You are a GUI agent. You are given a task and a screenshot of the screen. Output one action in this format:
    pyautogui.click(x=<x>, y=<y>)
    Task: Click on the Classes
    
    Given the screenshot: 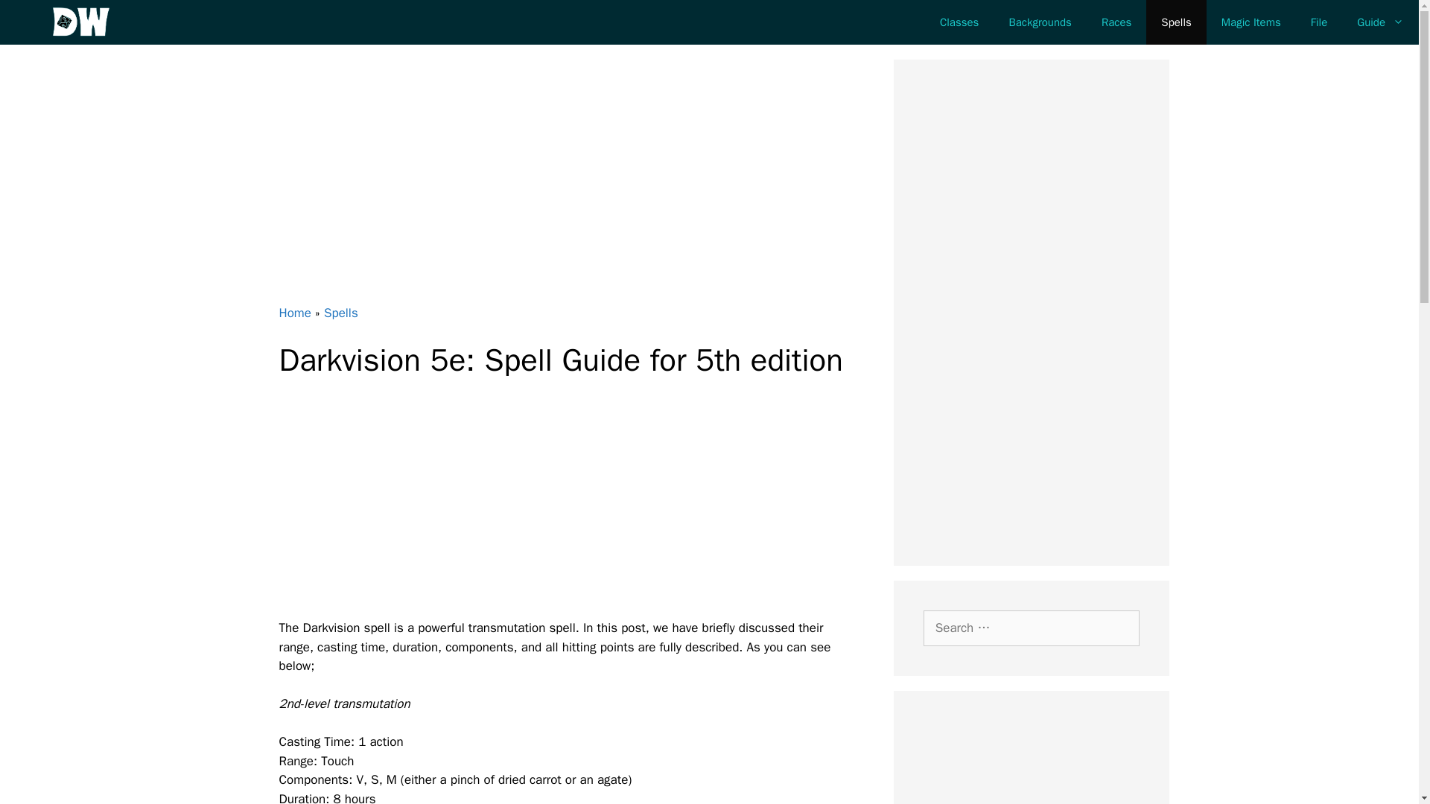 What is the action you would take?
    pyautogui.click(x=959, y=22)
    